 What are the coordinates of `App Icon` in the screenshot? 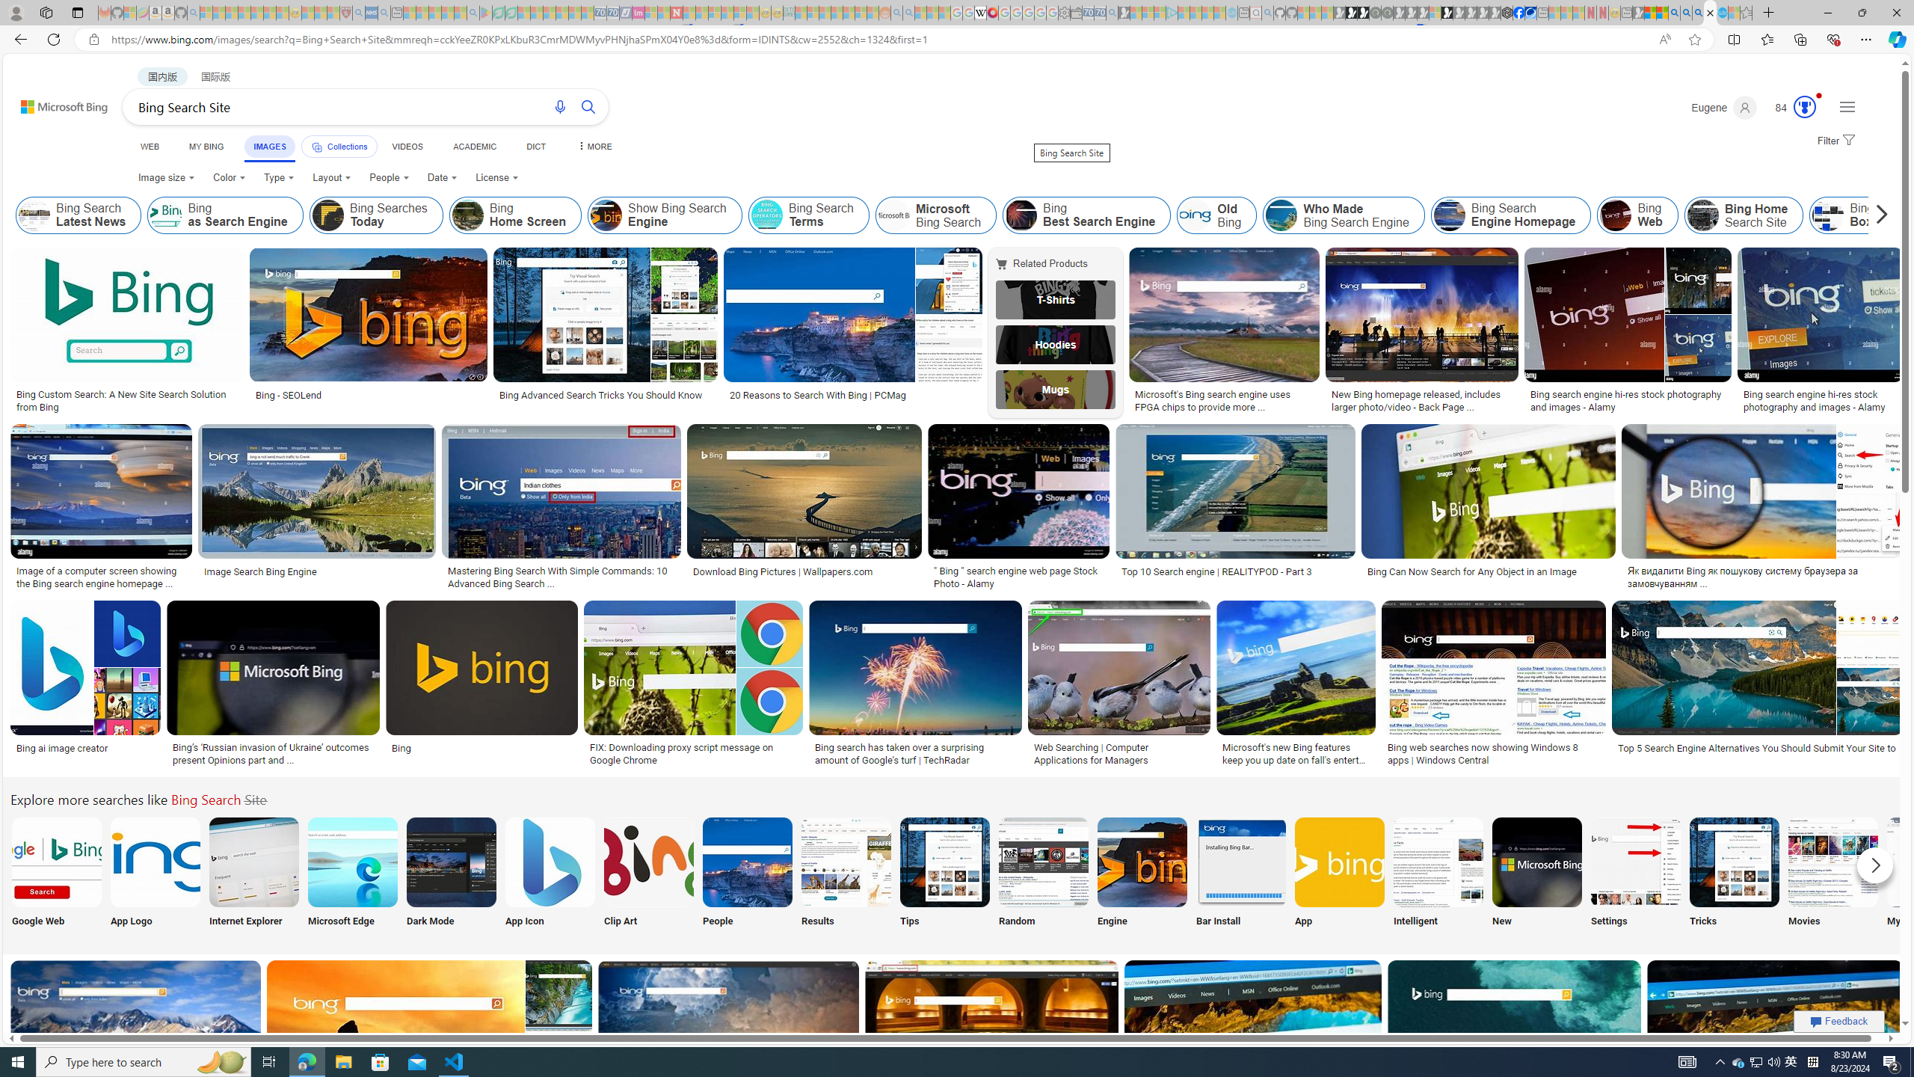 It's located at (550, 875).